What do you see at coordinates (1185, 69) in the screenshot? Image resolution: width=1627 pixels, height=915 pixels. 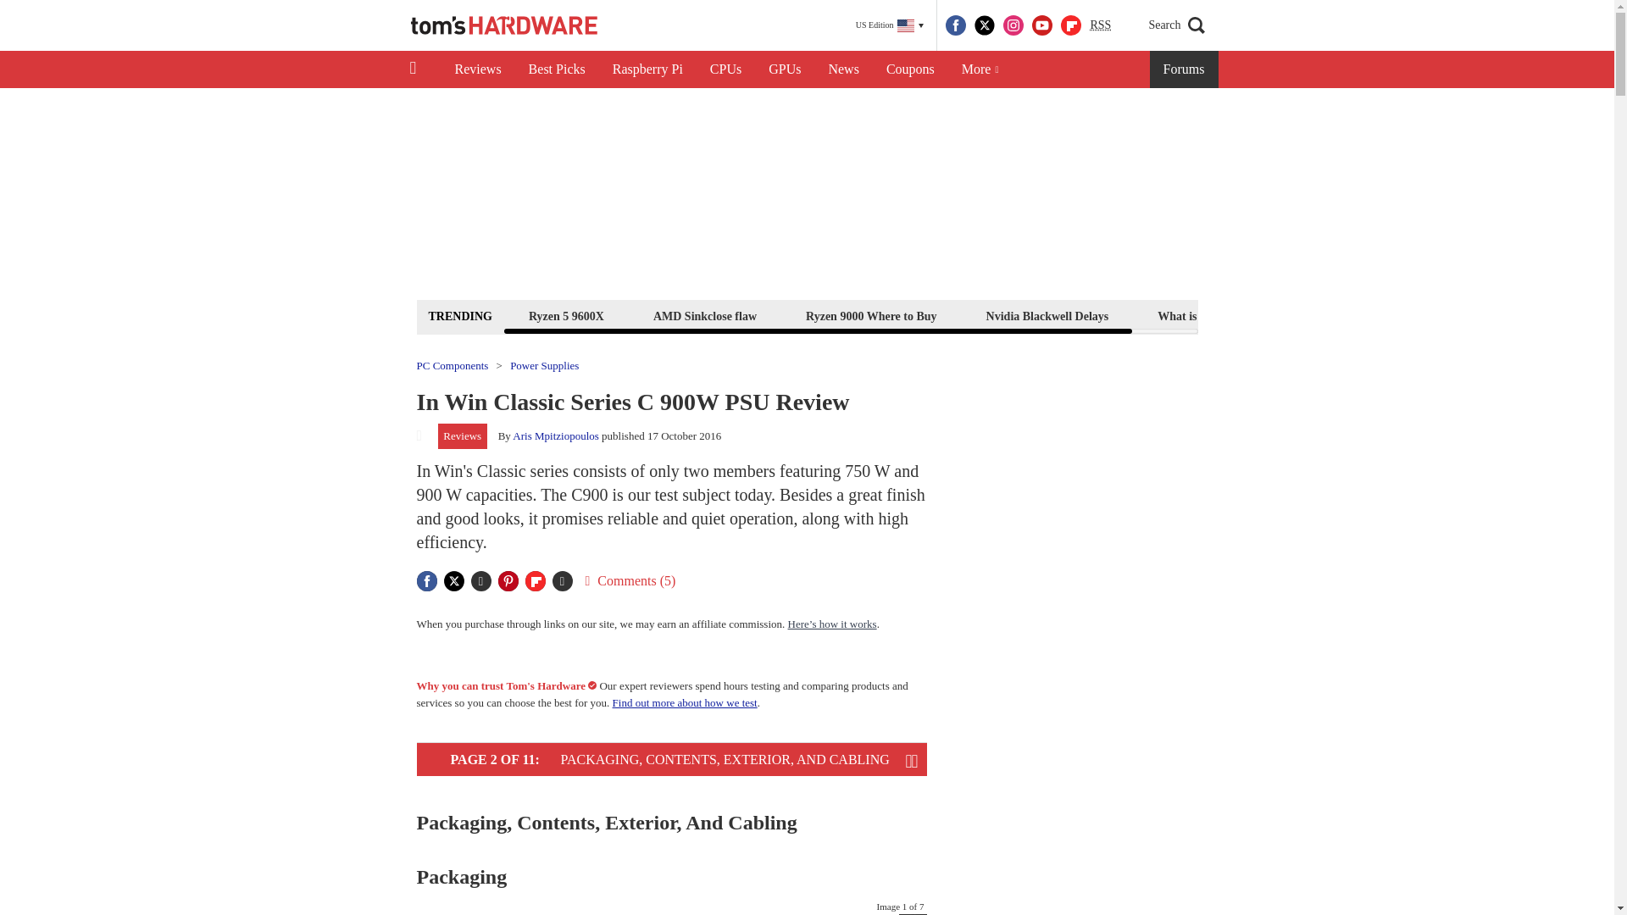 I see `Forums` at bounding box center [1185, 69].